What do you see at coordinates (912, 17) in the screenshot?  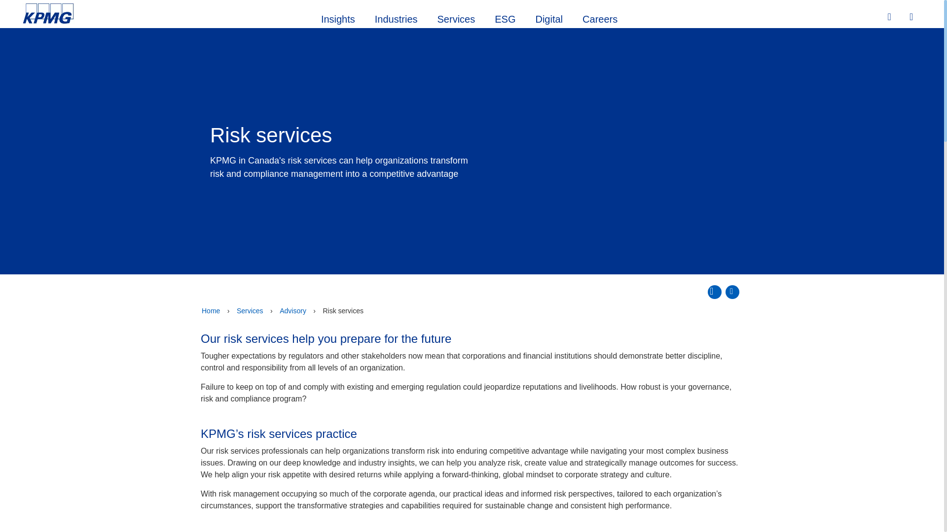 I see `Site Selector` at bounding box center [912, 17].